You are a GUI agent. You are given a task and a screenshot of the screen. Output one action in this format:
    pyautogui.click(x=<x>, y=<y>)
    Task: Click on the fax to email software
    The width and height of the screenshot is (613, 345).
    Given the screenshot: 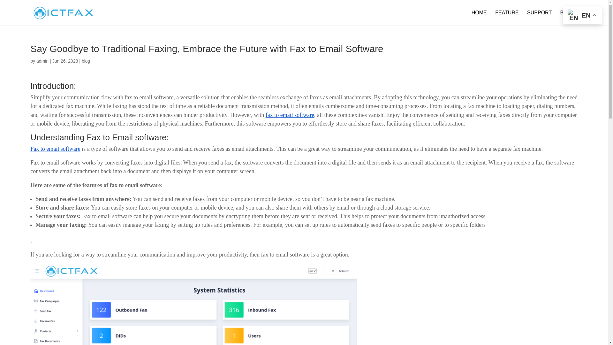 What is the action you would take?
    pyautogui.click(x=290, y=115)
    